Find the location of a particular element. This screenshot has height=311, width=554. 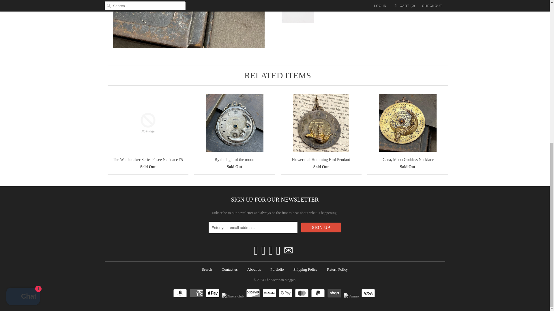

Parisa, Cherub Necklace - The Victorian Magpie is located at coordinates (189, 24).